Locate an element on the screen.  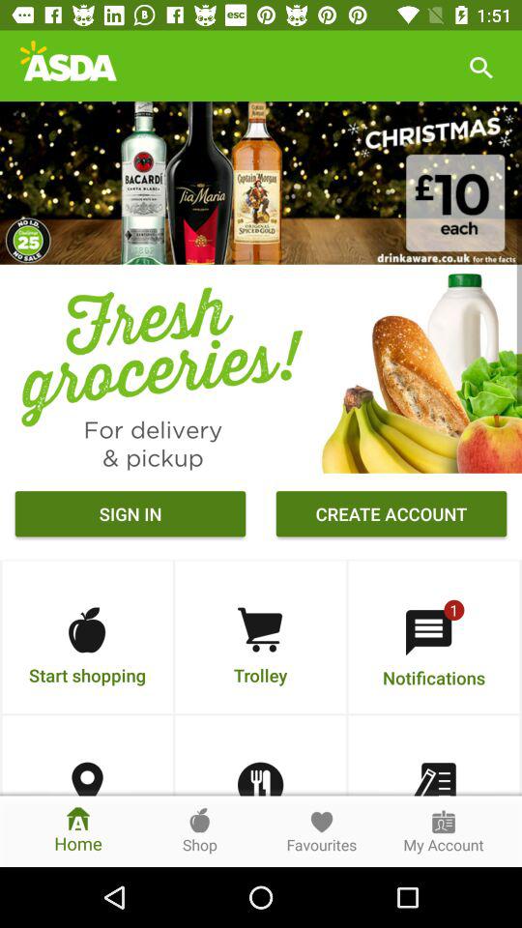
press icon above the 1 is located at coordinates (391, 516).